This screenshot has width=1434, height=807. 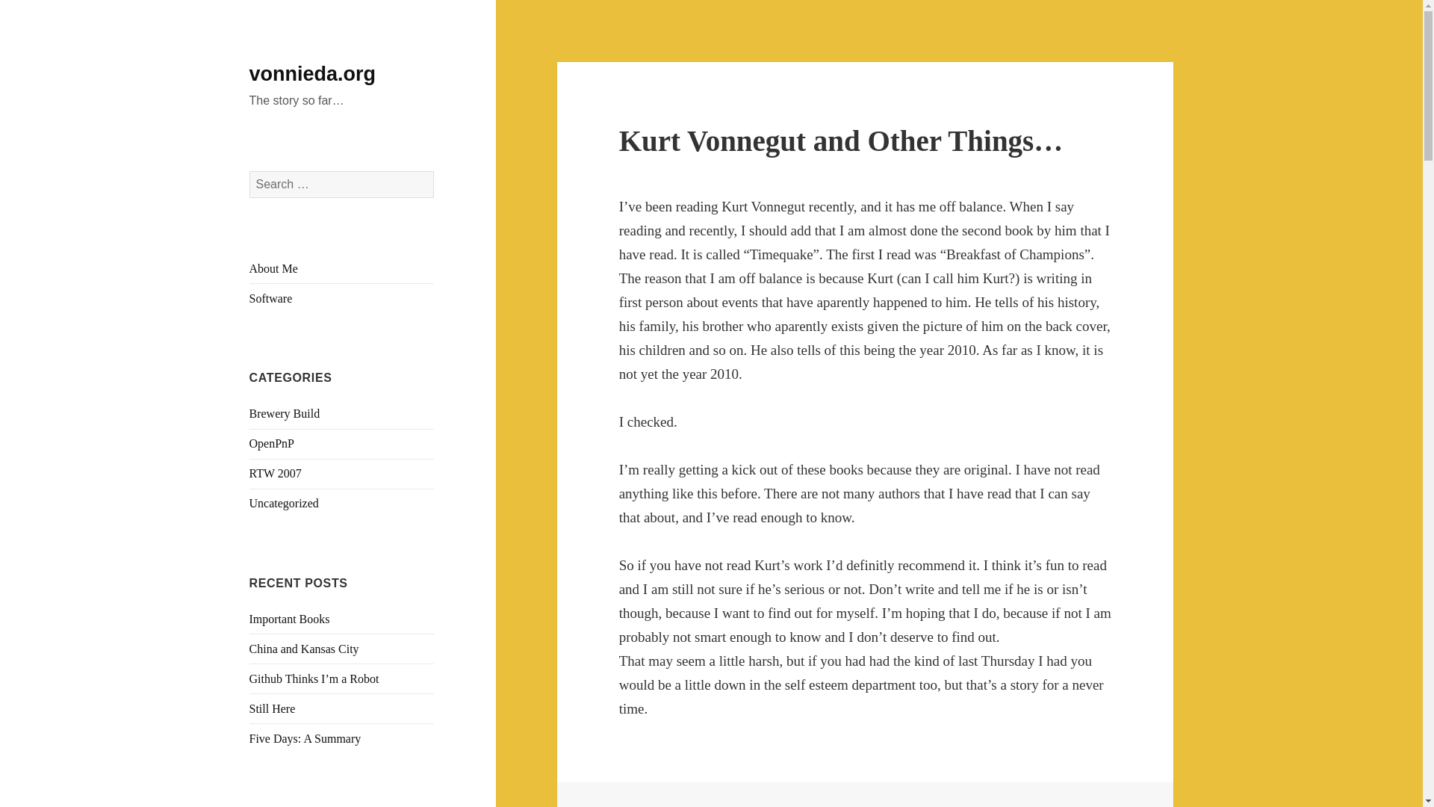 I want to click on About Me, so click(x=273, y=269).